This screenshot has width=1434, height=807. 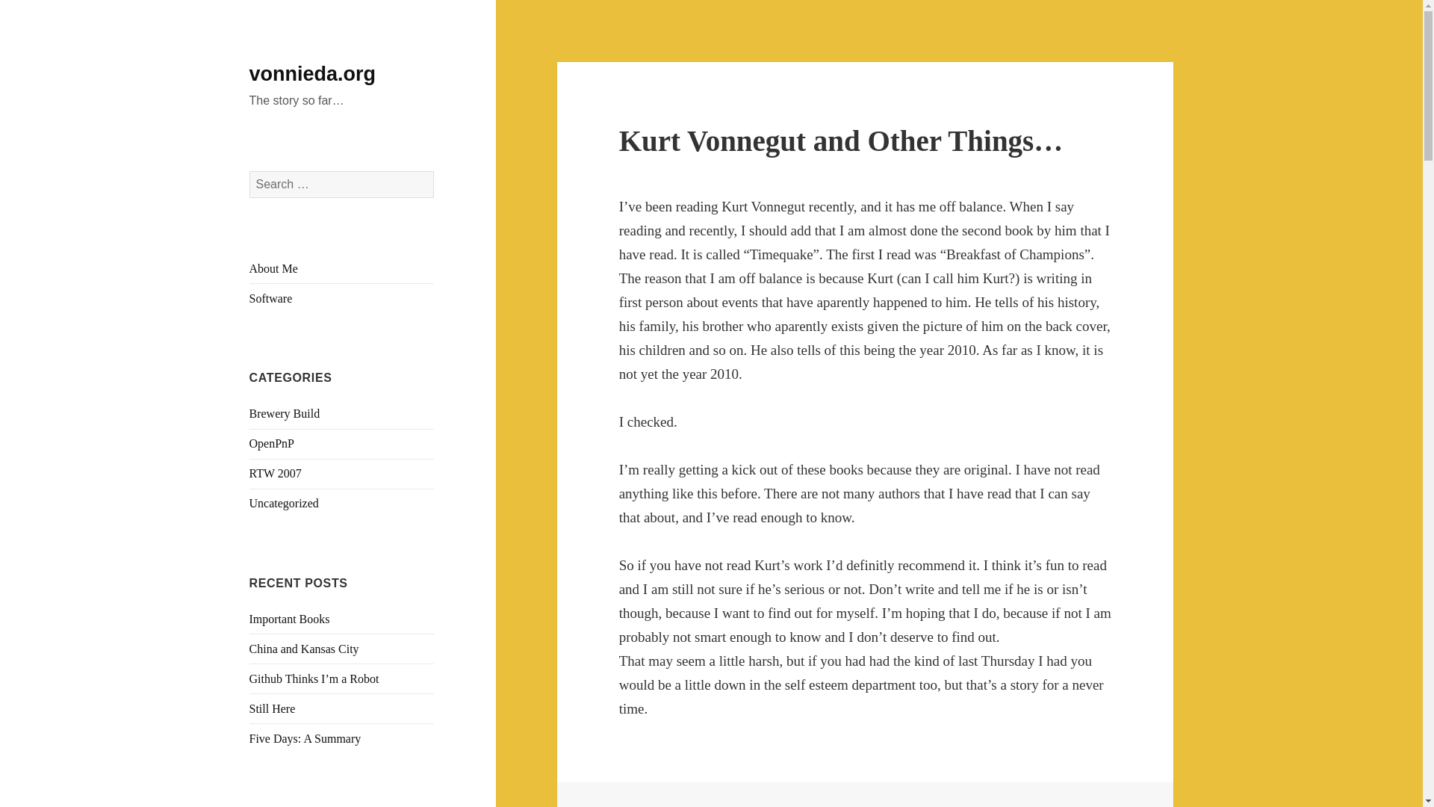 I want to click on About Me, so click(x=273, y=269).